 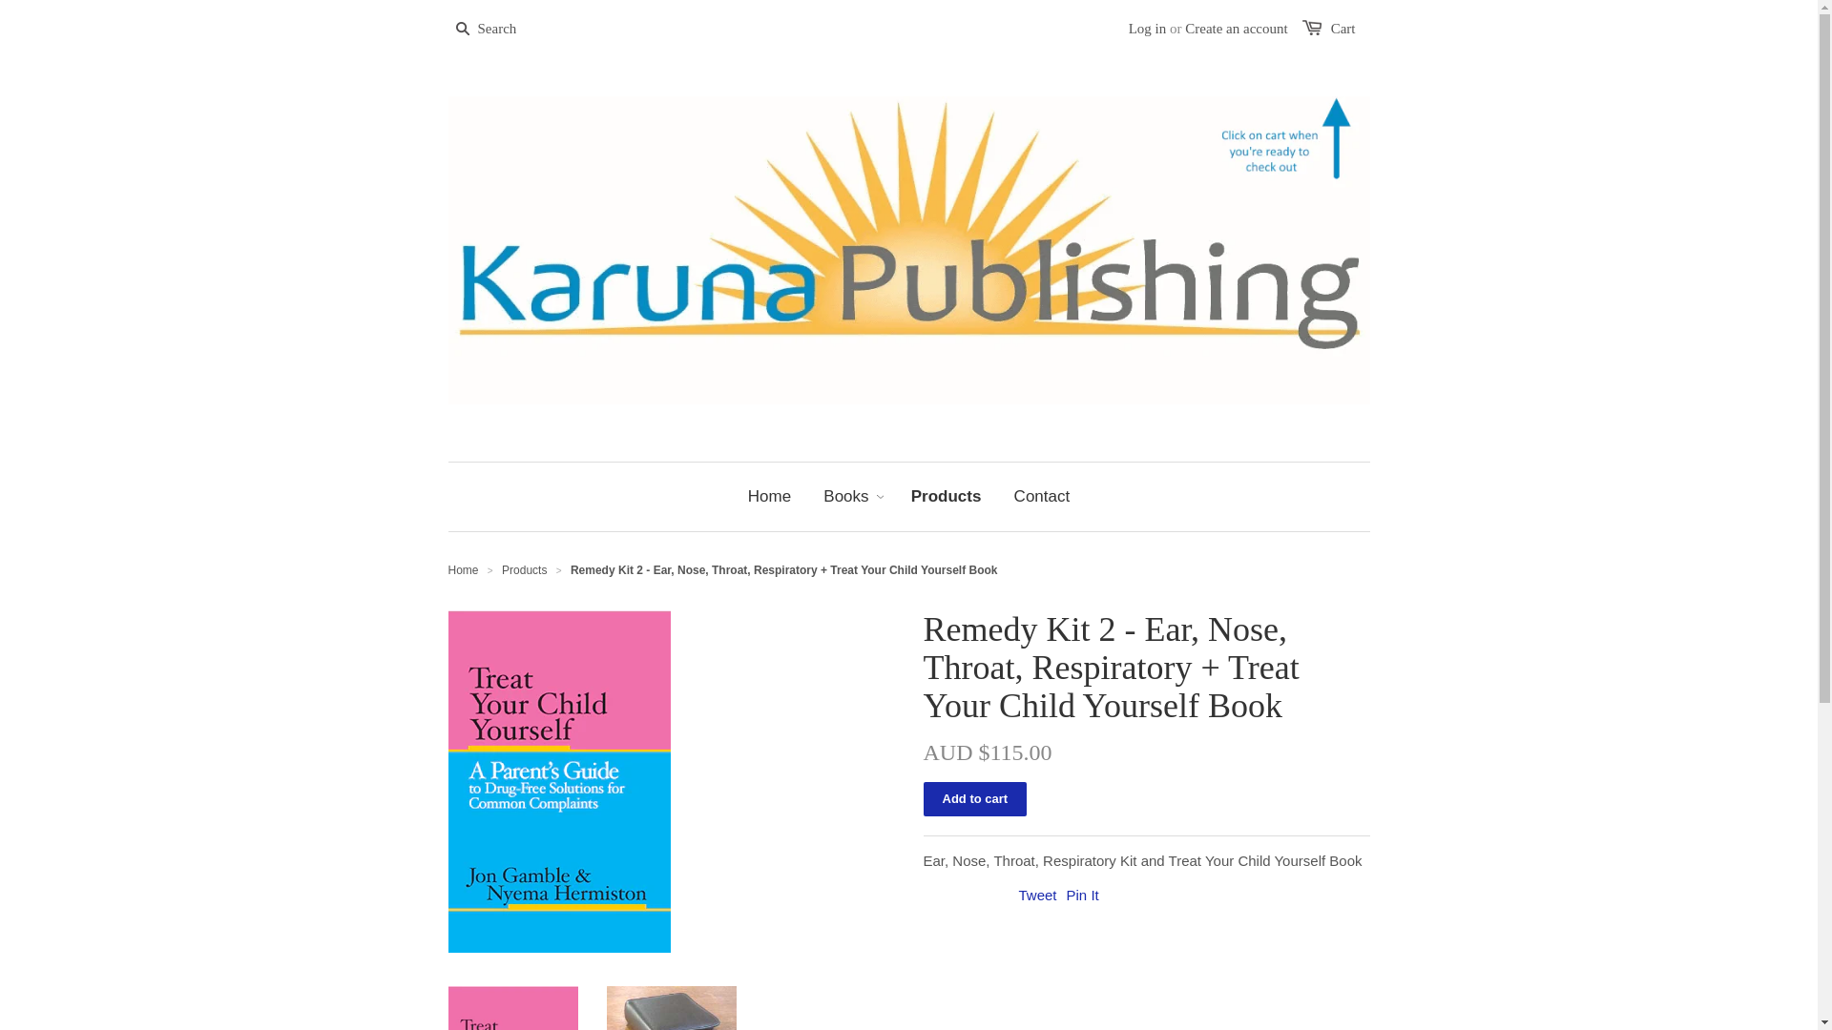 What do you see at coordinates (769, 497) in the screenshot?
I see `Home` at bounding box center [769, 497].